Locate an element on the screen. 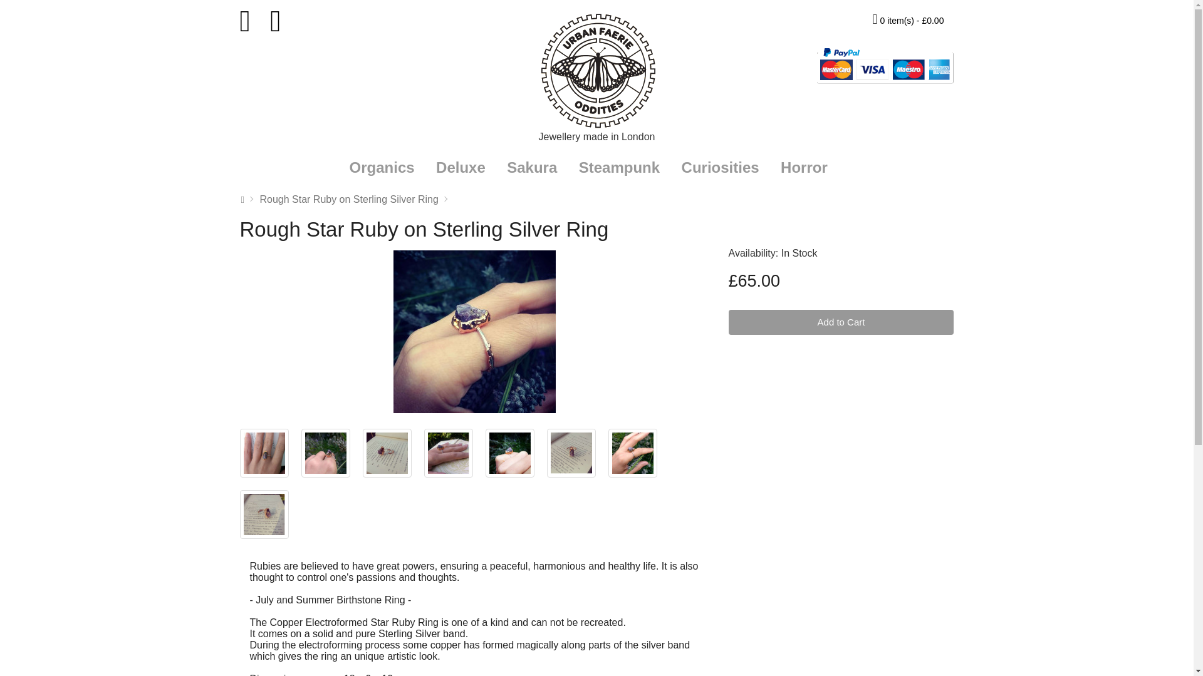 This screenshot has height=676, width=1203. star-ruby-sterling-silver-ring is located at coordinates (509, 453).